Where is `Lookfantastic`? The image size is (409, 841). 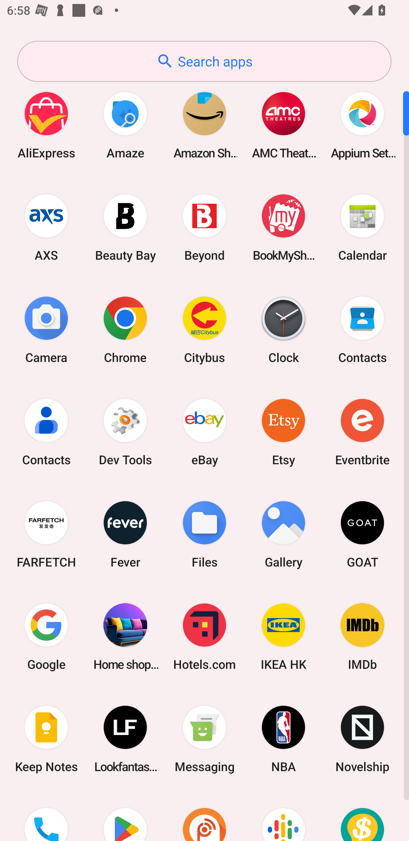
Lookfantastic is located at coordinates (125, 739).